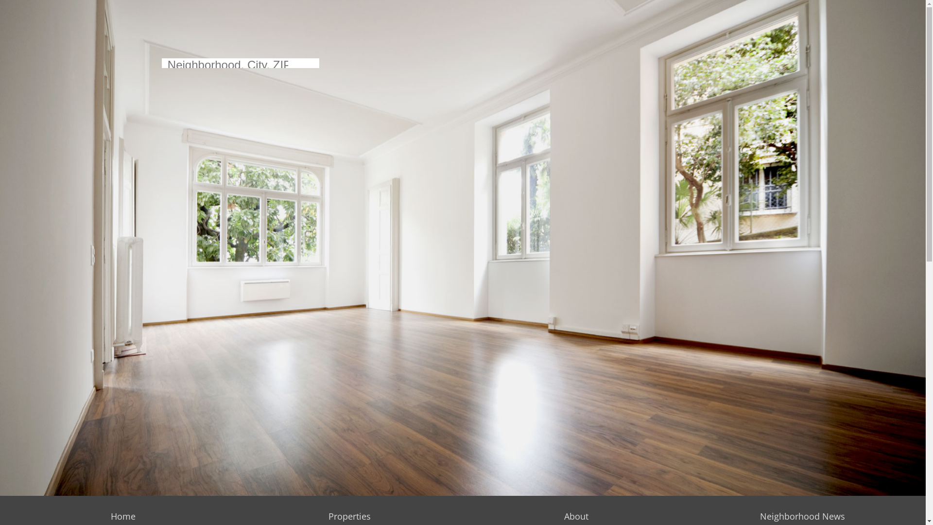 The height and width of the screenshot is (525, 933). What do you see at coordinates (581, 92) in the screenshot?
I see `Property Search` at bounding box center [581, 92].